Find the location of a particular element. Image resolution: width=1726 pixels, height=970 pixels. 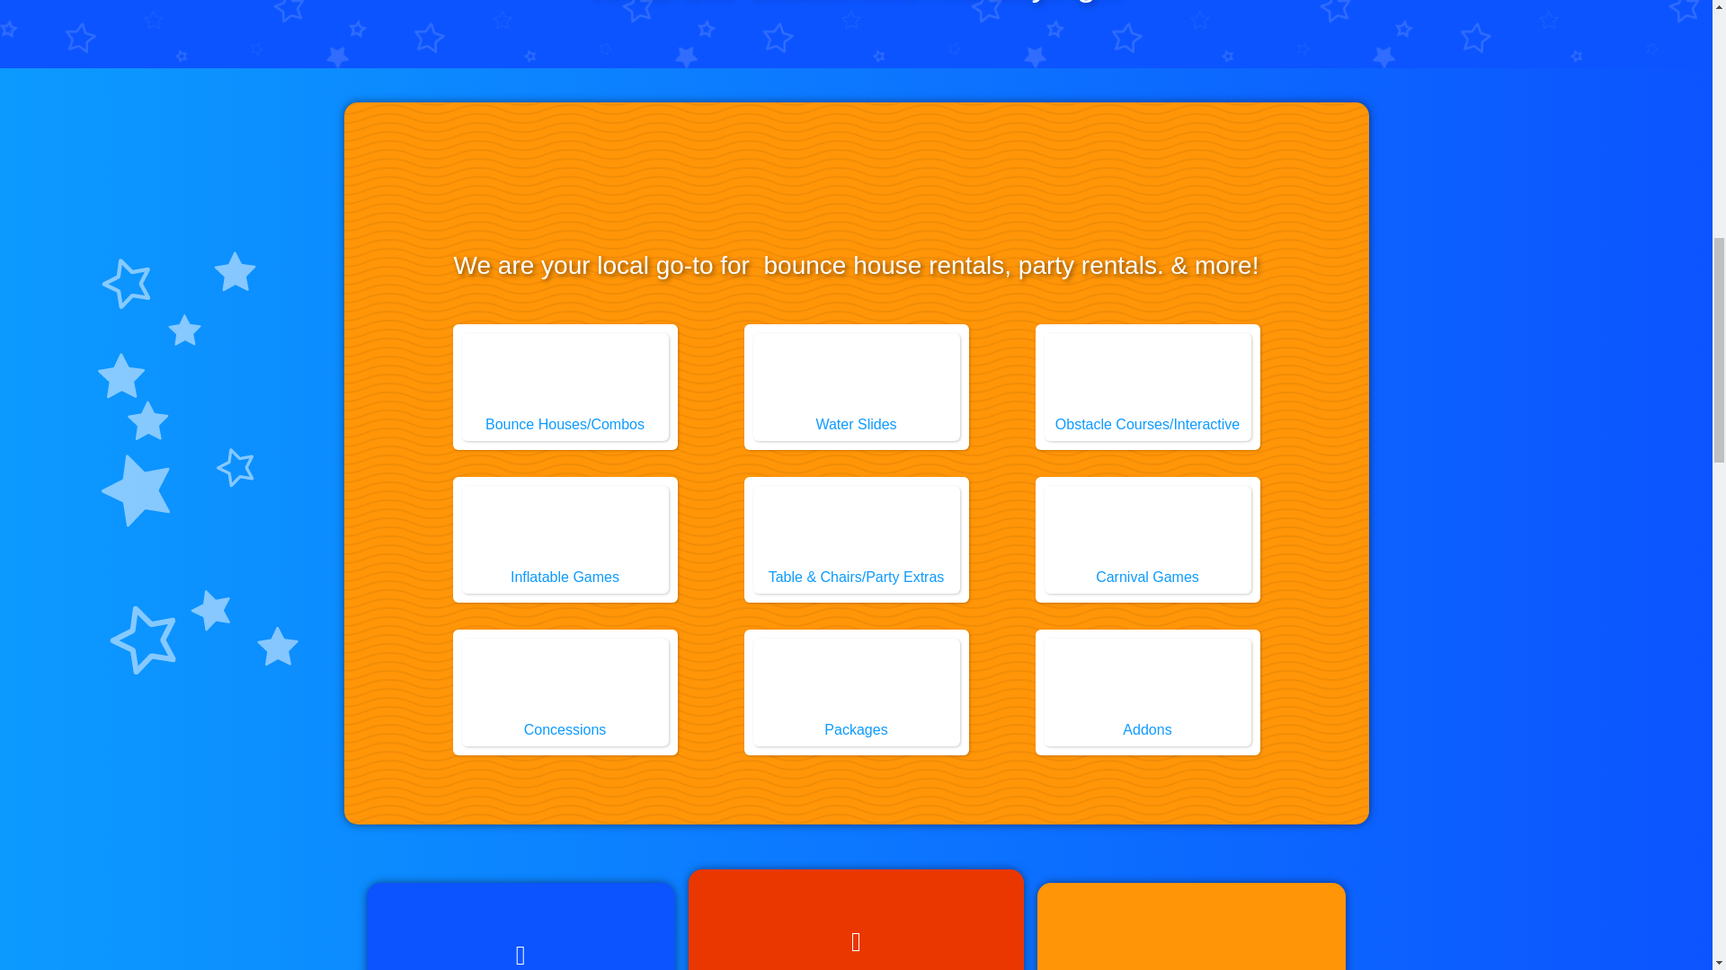

Carnival Games is located at coordinates (1147, 530).